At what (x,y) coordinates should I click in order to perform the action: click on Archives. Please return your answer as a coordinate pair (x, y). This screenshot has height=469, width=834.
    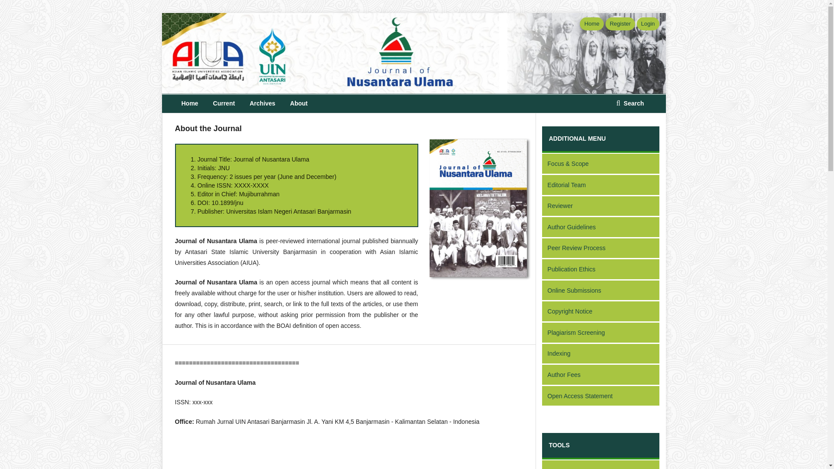
    Looking at the image, I should click on (262, 104).